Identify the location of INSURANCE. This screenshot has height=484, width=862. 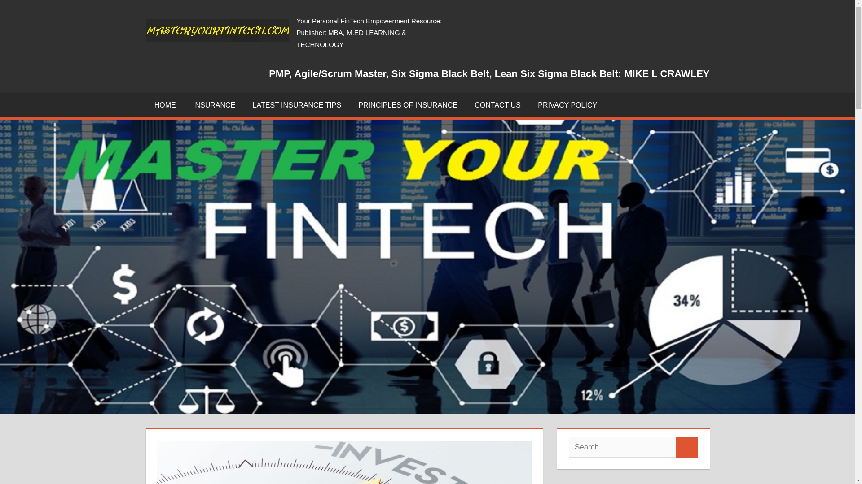
(214, 105).